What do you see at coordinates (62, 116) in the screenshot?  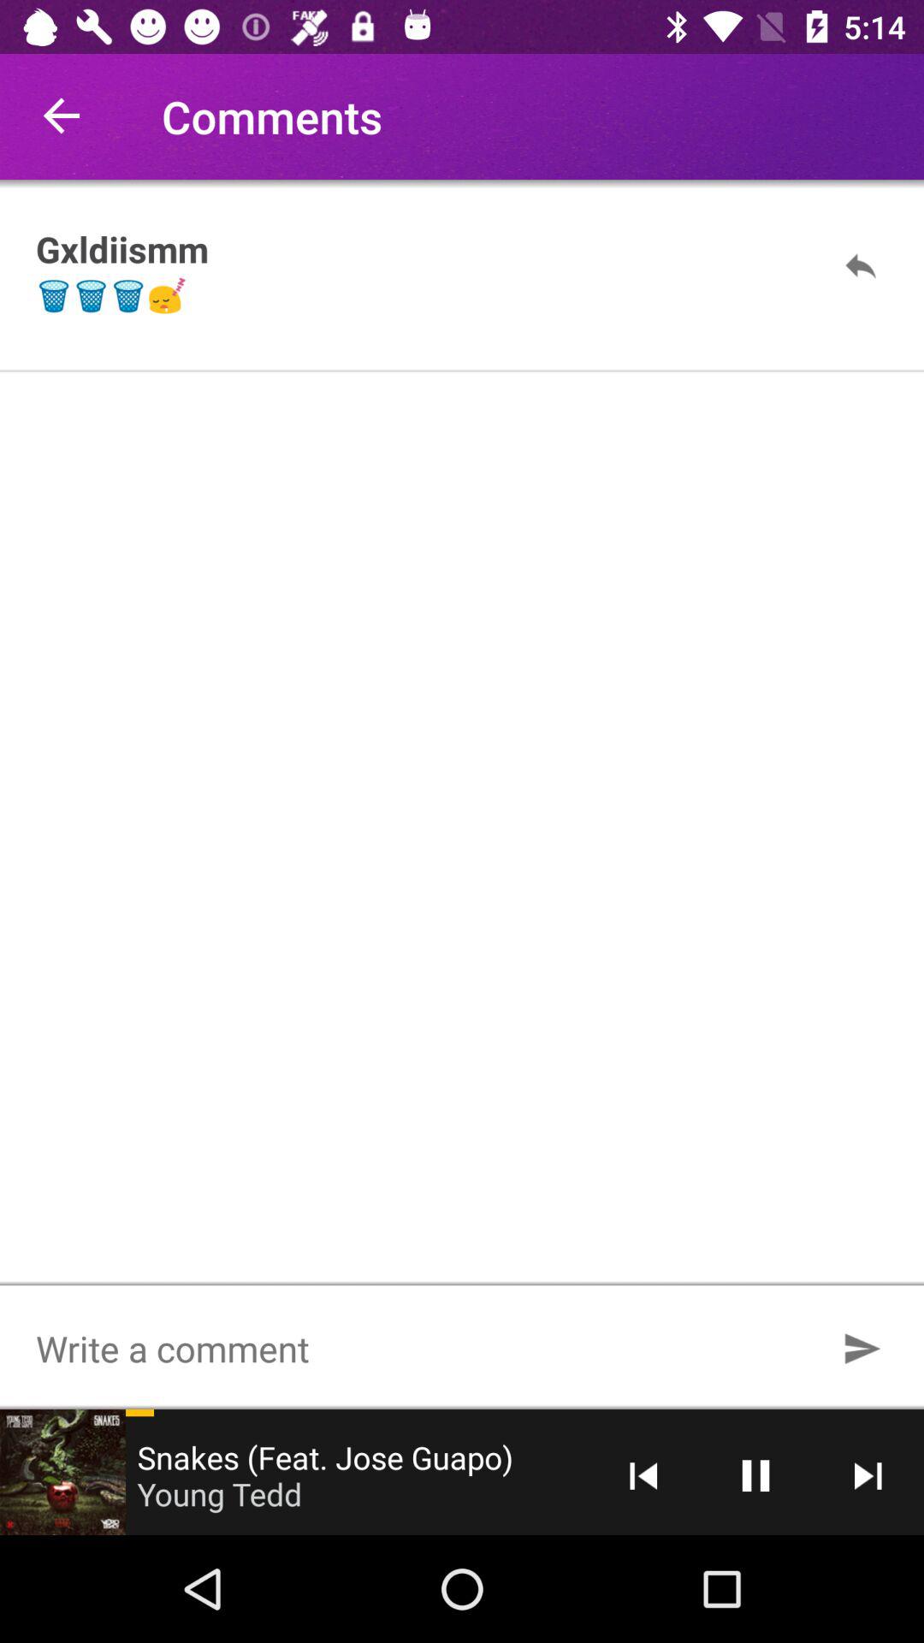 I see `launch item to the left of comments icon` at bounding box center [62, 116].